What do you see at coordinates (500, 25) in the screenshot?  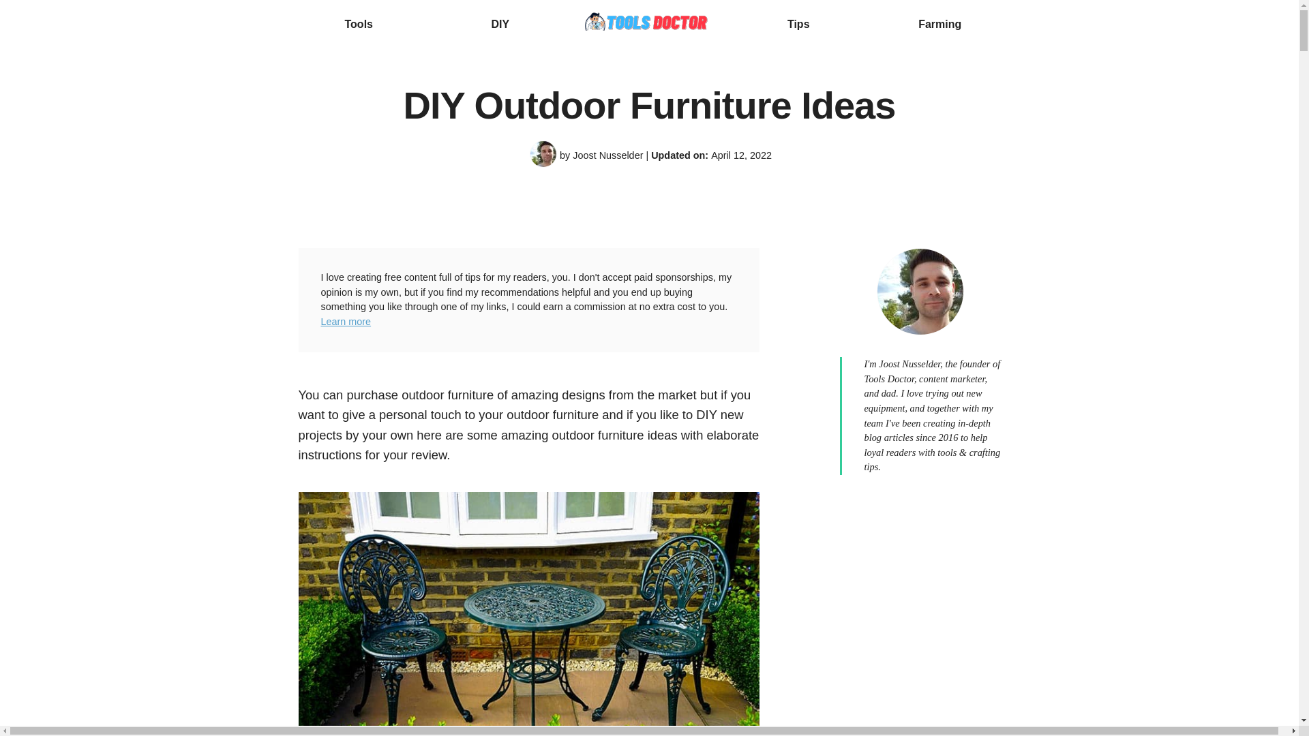 I see `DIY` at bounding box center [500, 25].